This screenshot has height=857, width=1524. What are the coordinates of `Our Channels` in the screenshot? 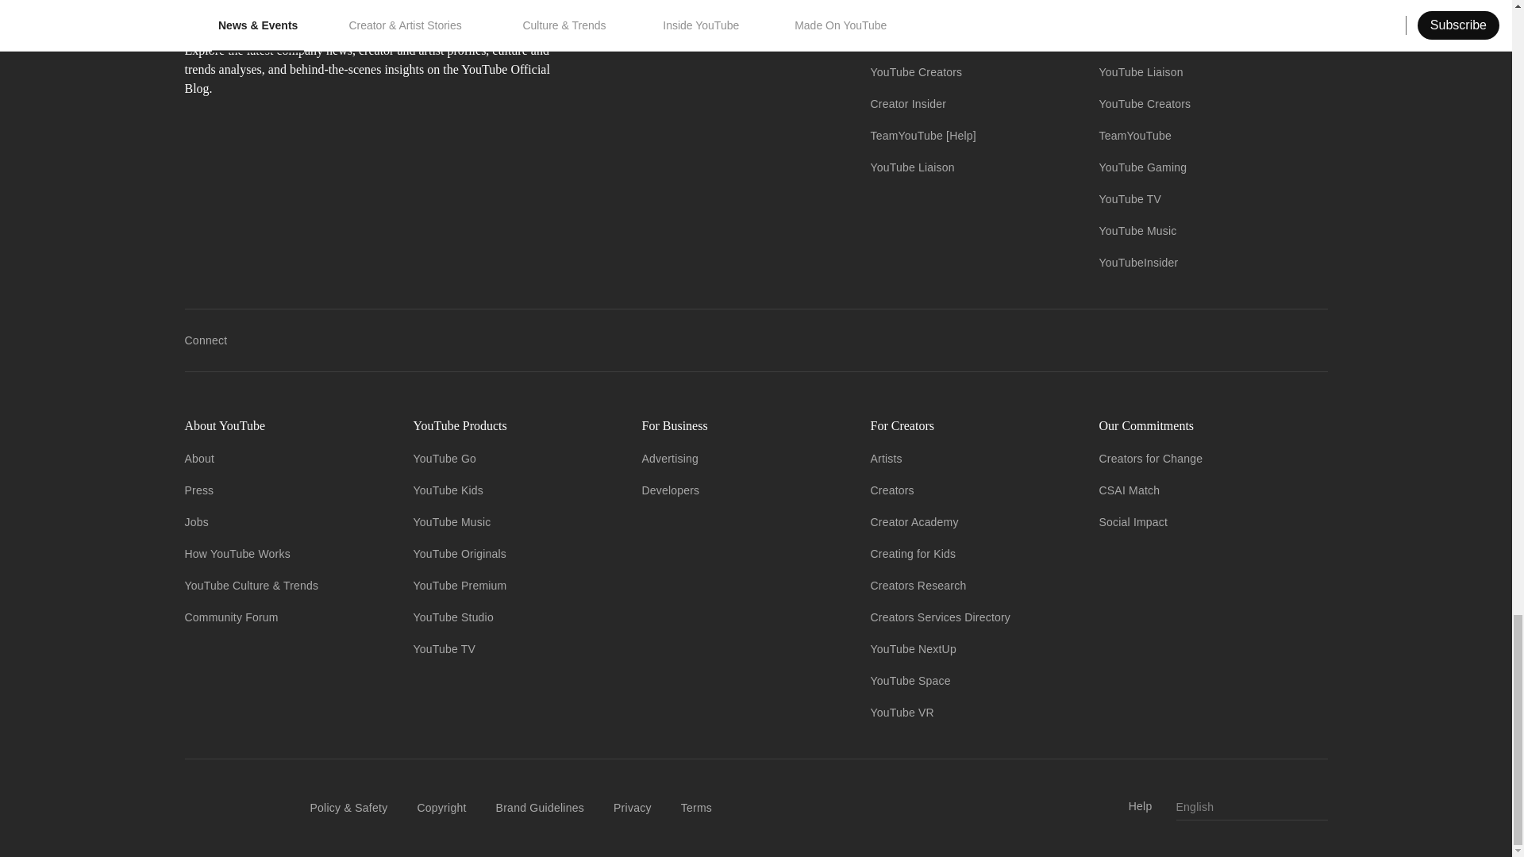 It's located at (972, 8).